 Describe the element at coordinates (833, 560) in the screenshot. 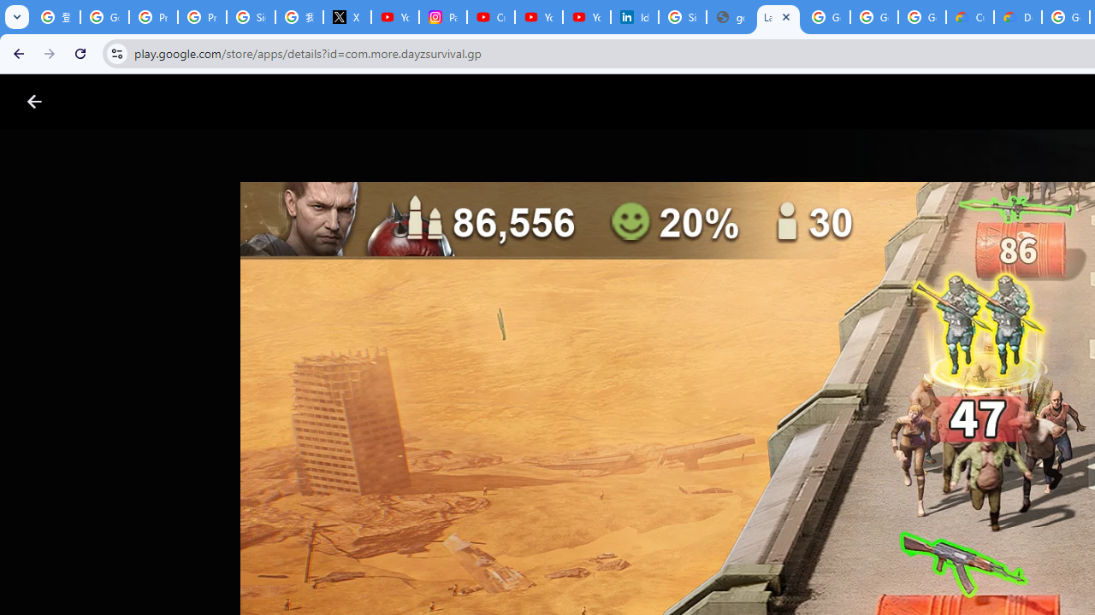

I see `Content rating` at that location.